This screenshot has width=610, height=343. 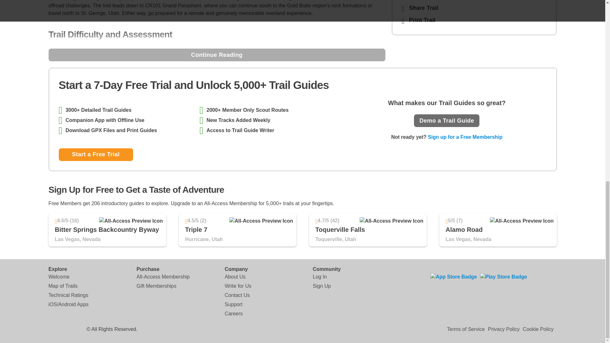 What do you see at coordinates (447, 120) in the screenshot?
I see `Demo a Trail Guide` at bounding box center [447, 120].